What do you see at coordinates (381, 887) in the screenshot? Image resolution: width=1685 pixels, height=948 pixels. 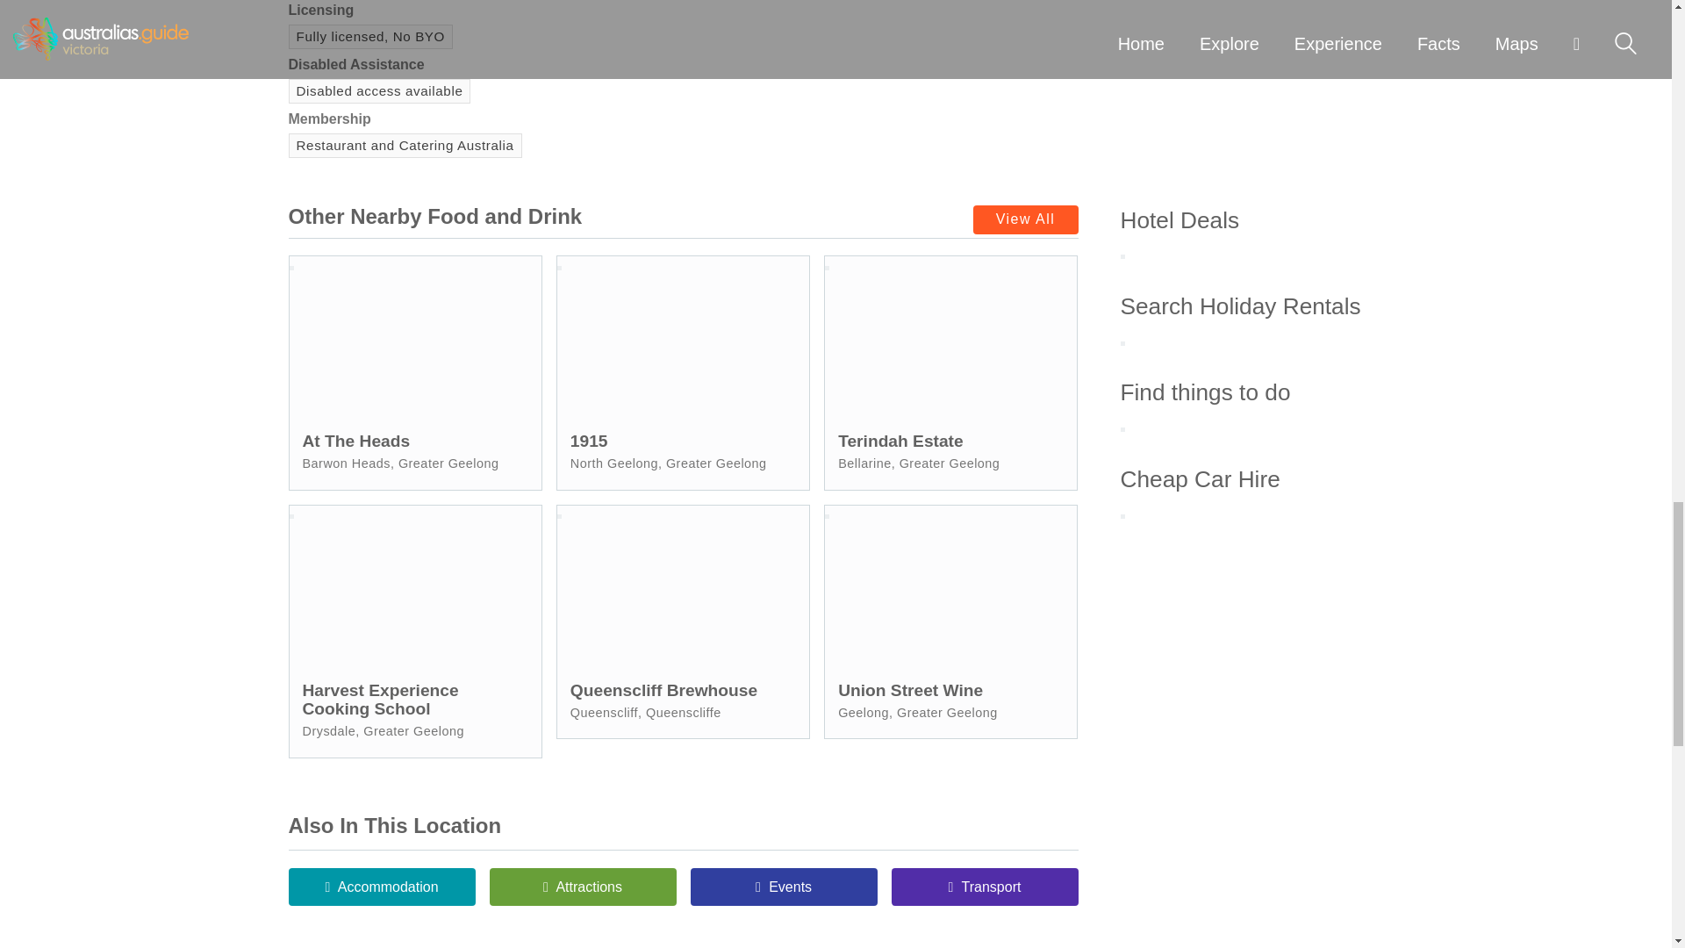 I see `Accommodation` at bounding box center [381, 887].